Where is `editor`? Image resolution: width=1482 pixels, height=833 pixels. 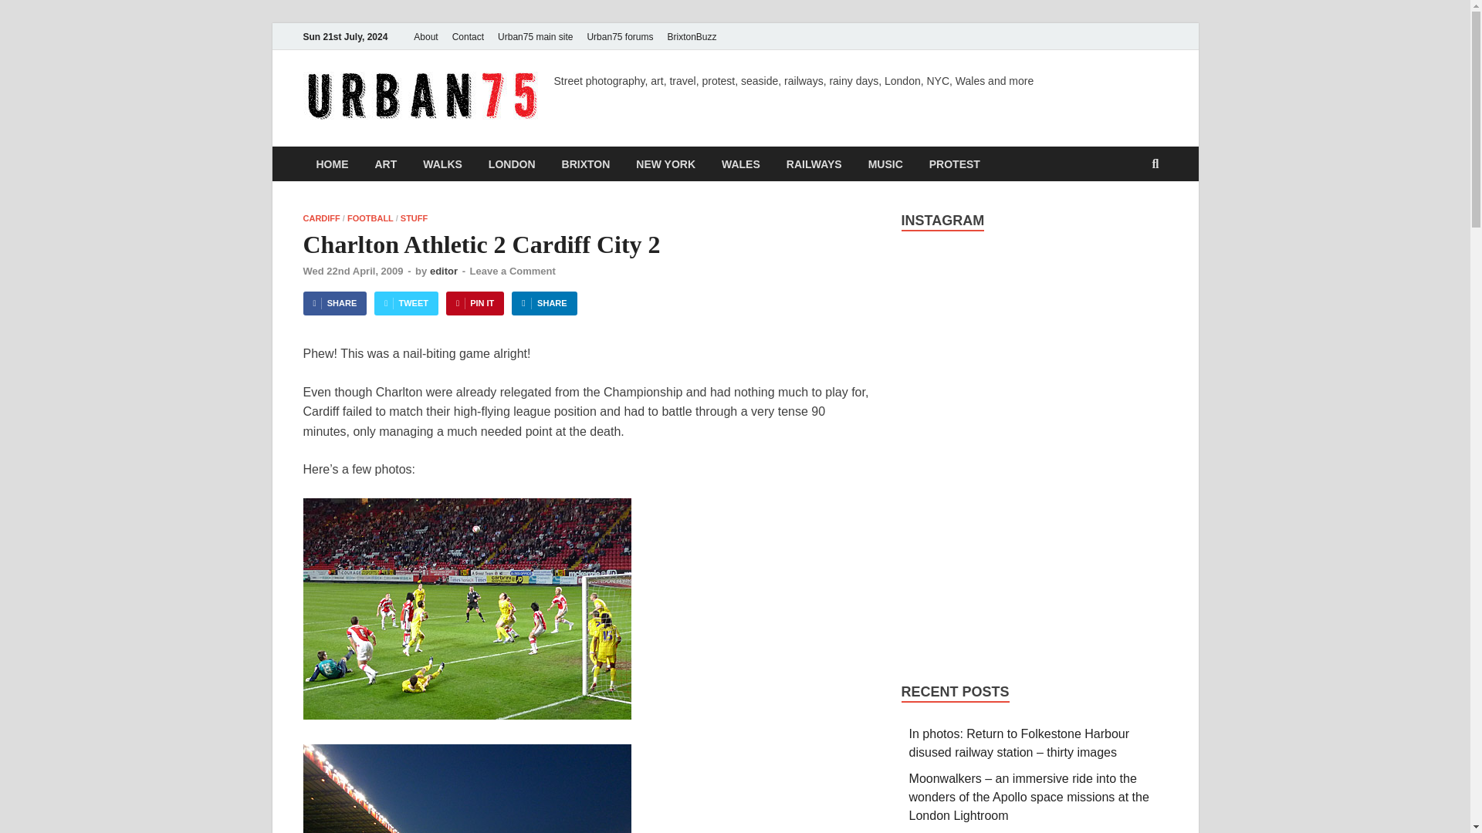
editor is located at coordinates (443, 271).